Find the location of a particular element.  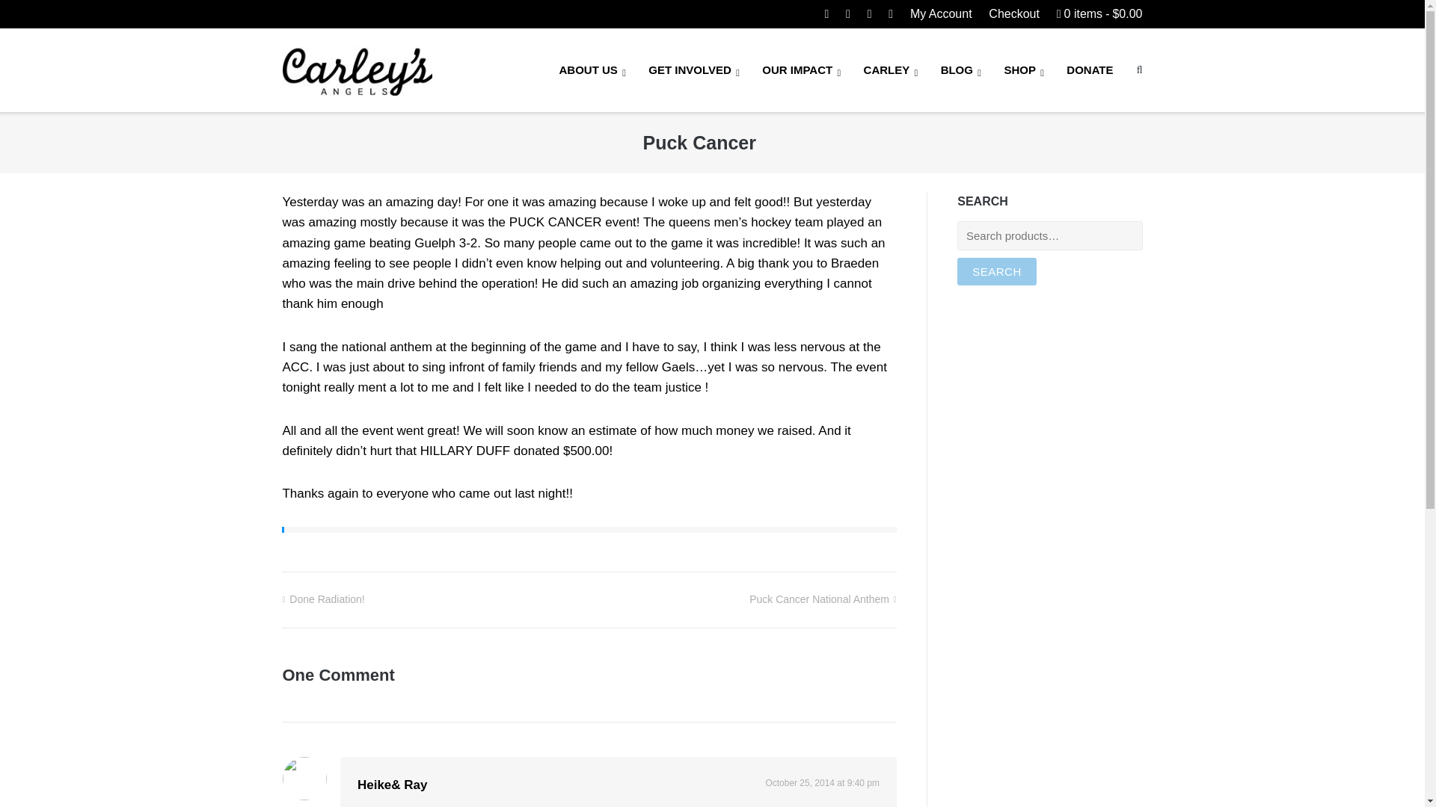

Start shopping is located at coordinates (1099, 13).